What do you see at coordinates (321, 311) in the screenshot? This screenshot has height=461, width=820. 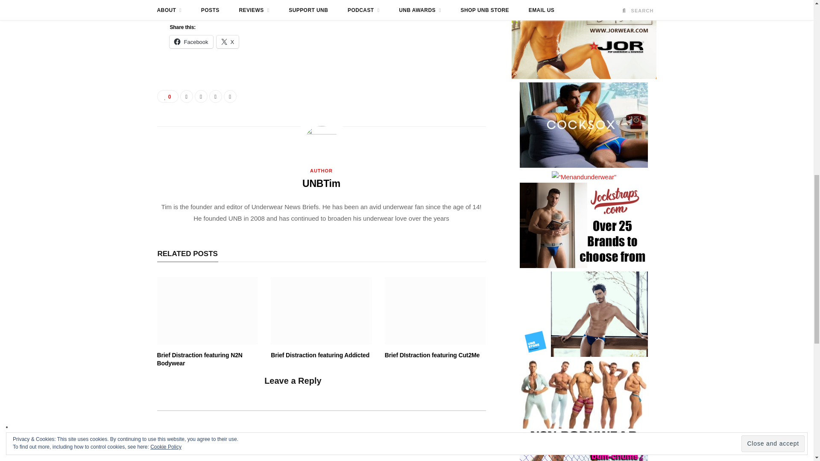 I see `Brief Distraction featuring Addicted` at bounding box center [321, 311].